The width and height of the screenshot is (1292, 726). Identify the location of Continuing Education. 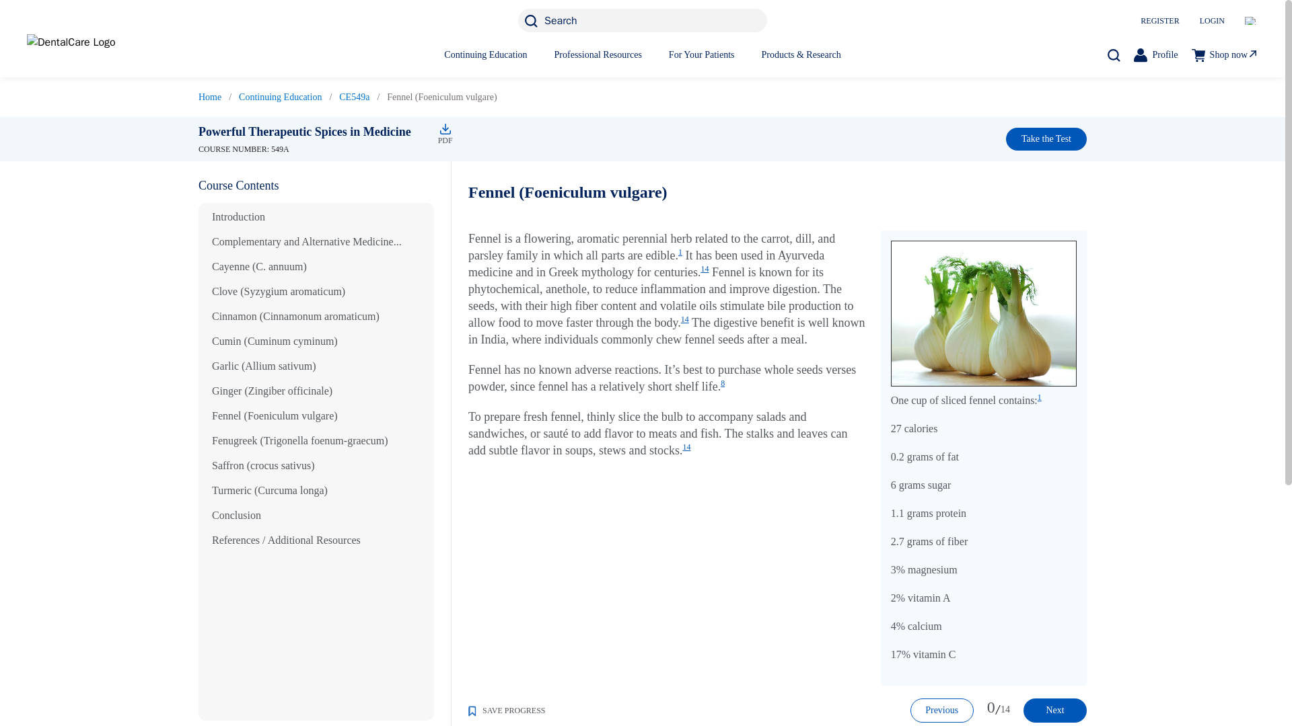
(280, 97).